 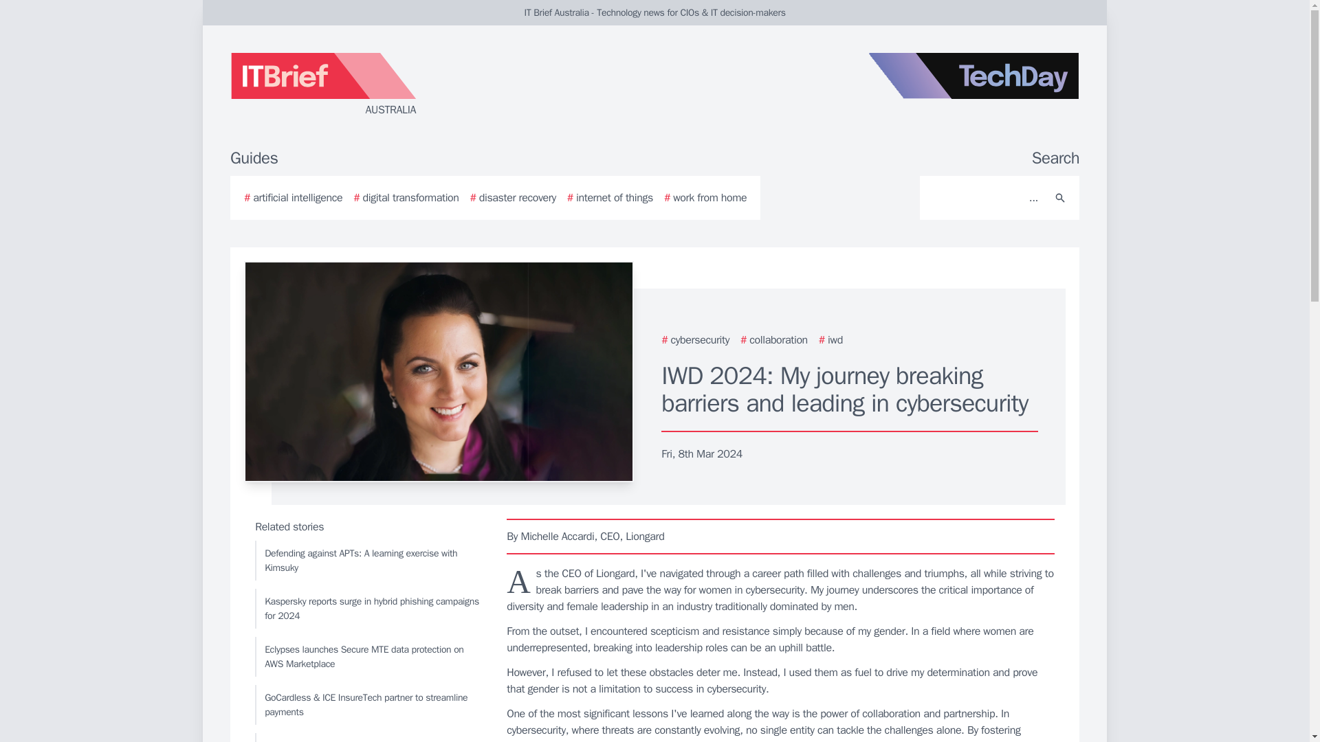 What do you see at coordinates (395, 85) in the screenshot?
I see `AUSTRALIA` at bounding box center [395, 85].